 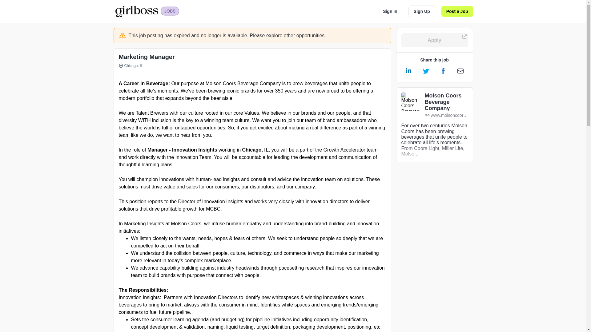 What do you see at coordinates (446, 116) in the screenshot?
I see `www.molsoncoors.com` at bounding box center [446, 116].